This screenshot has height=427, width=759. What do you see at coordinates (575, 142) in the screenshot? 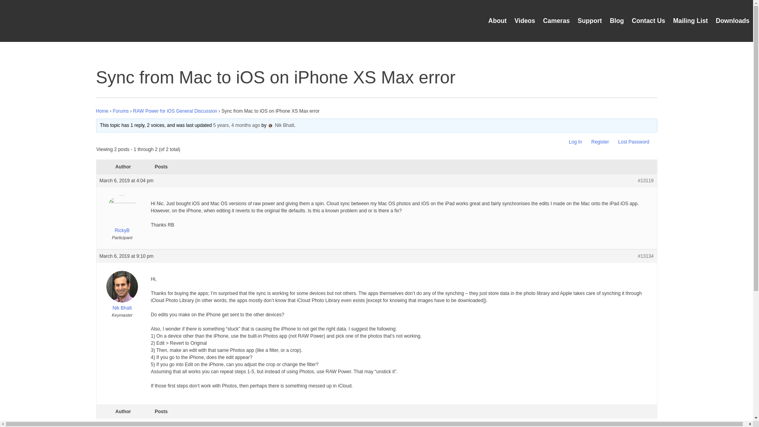
I see `Log In` at bounding box center [575, 142].